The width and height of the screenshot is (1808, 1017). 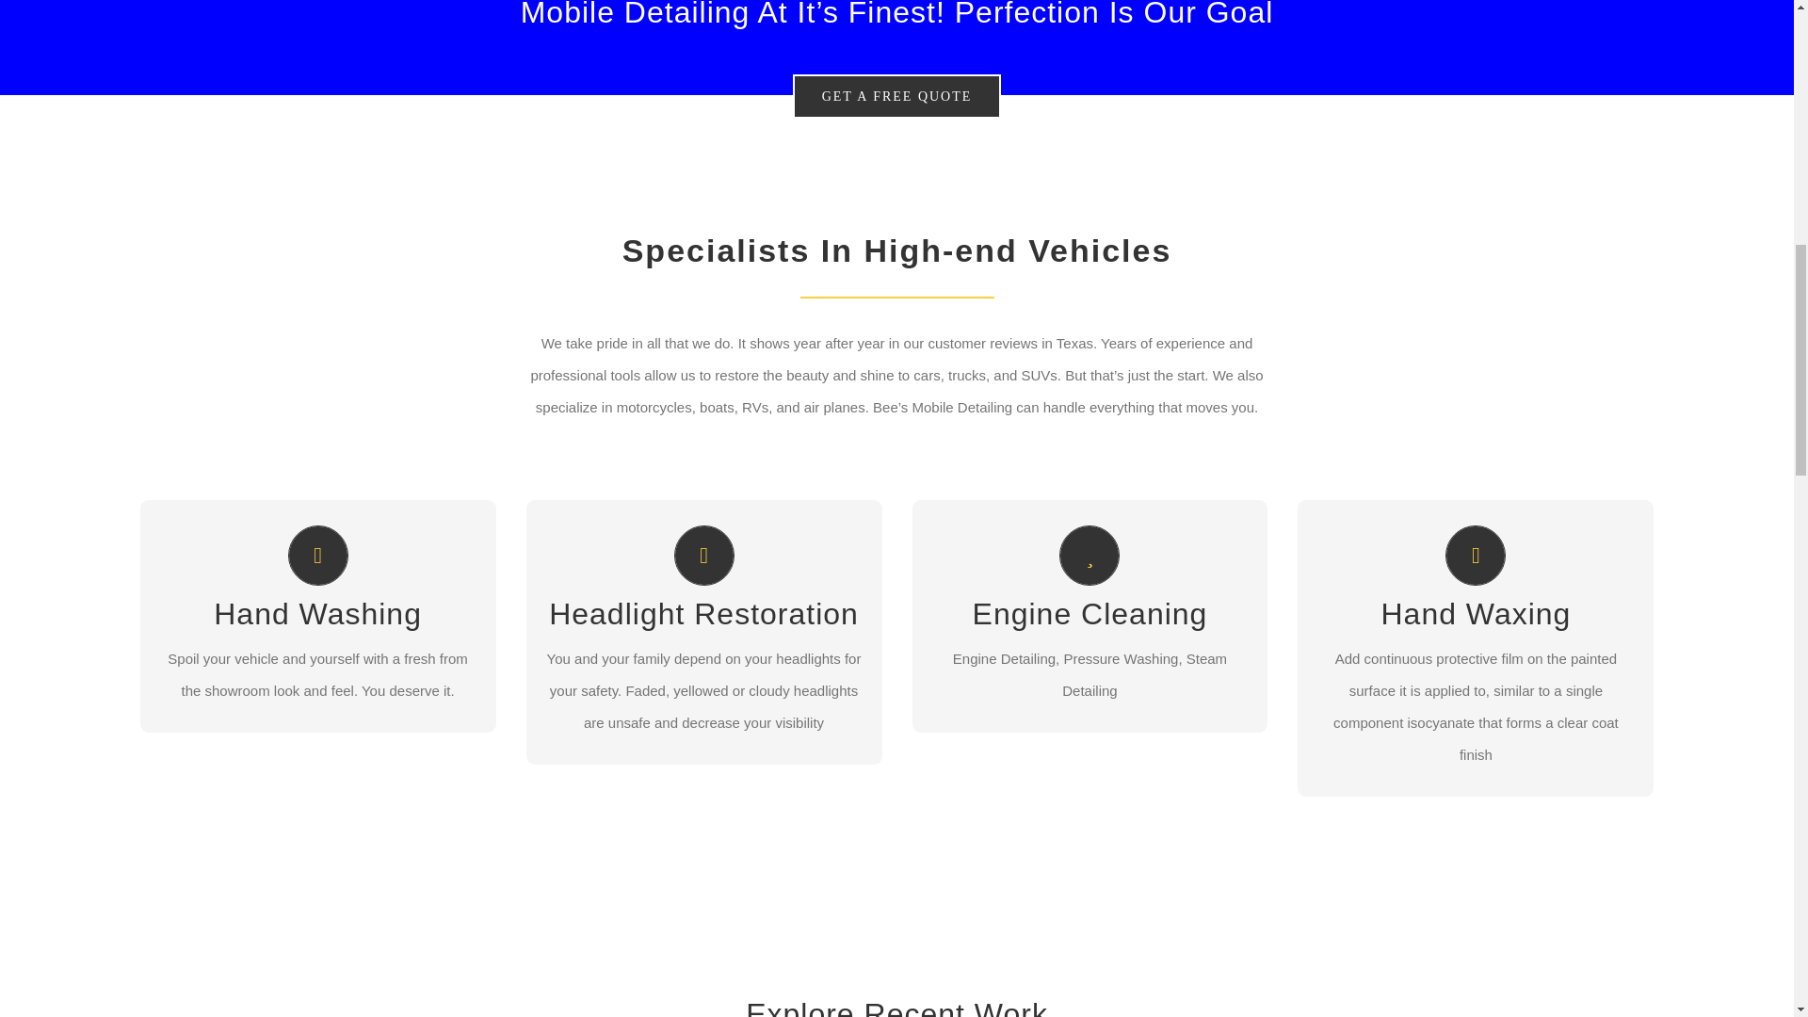 I want to click on GET A FREE QUOTE, so click(x=896, y=96).